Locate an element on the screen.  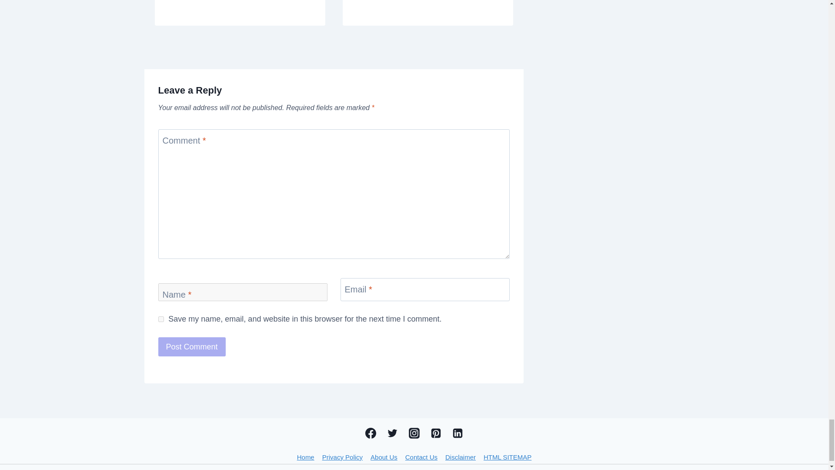
Post Comment is located at coordinates (192, 346).